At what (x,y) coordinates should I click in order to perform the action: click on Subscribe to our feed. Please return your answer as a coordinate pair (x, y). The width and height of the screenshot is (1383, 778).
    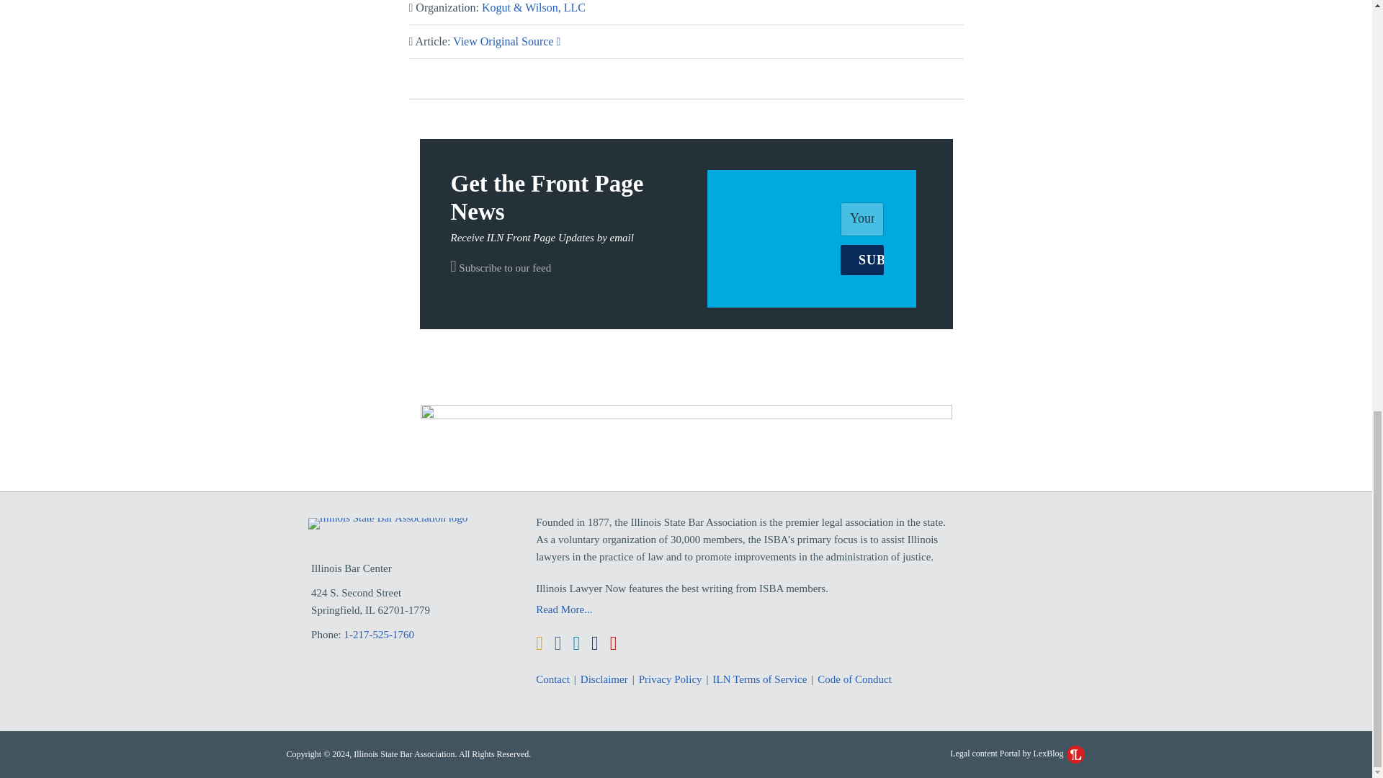
    Looking at the image, I should click on (501, 268).